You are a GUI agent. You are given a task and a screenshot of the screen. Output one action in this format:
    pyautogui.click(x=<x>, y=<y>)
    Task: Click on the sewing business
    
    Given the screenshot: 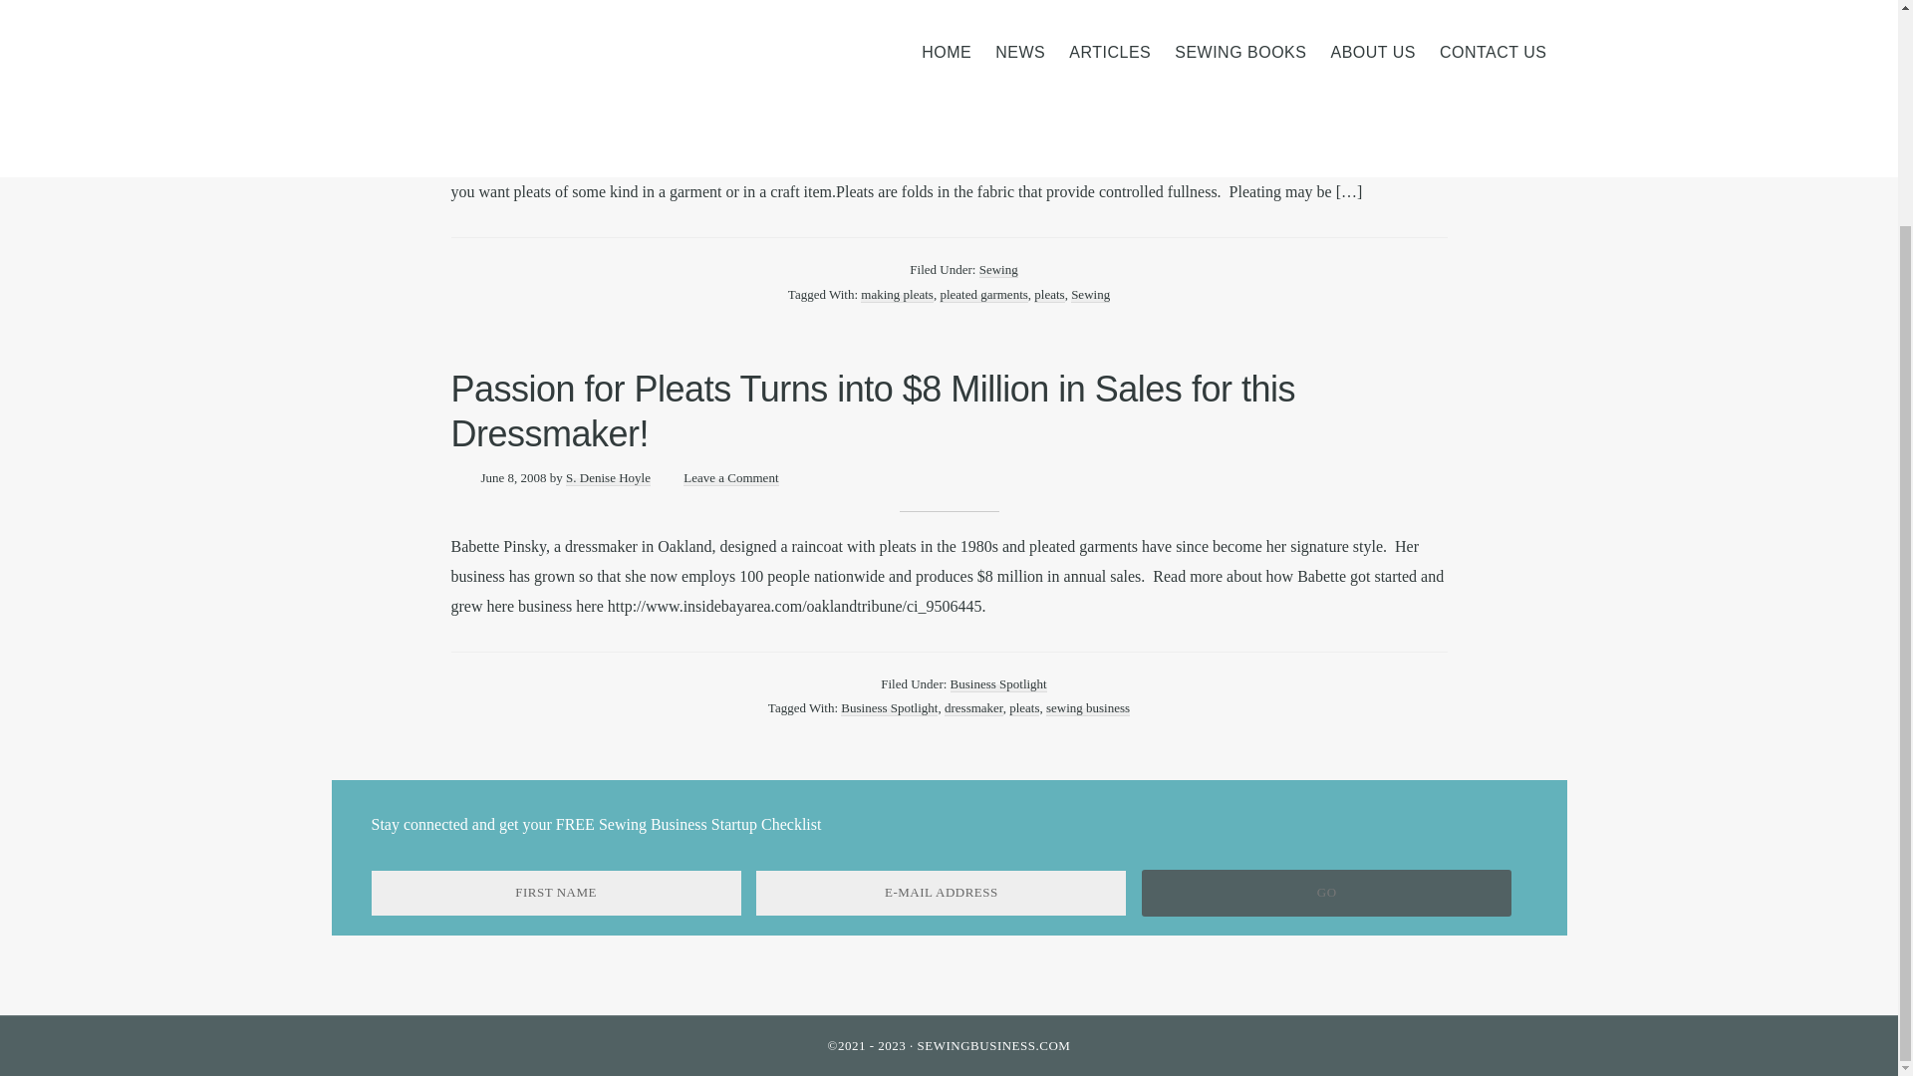 What is the action you would take?
    pyautogui.click(x=1088, y=708)
    